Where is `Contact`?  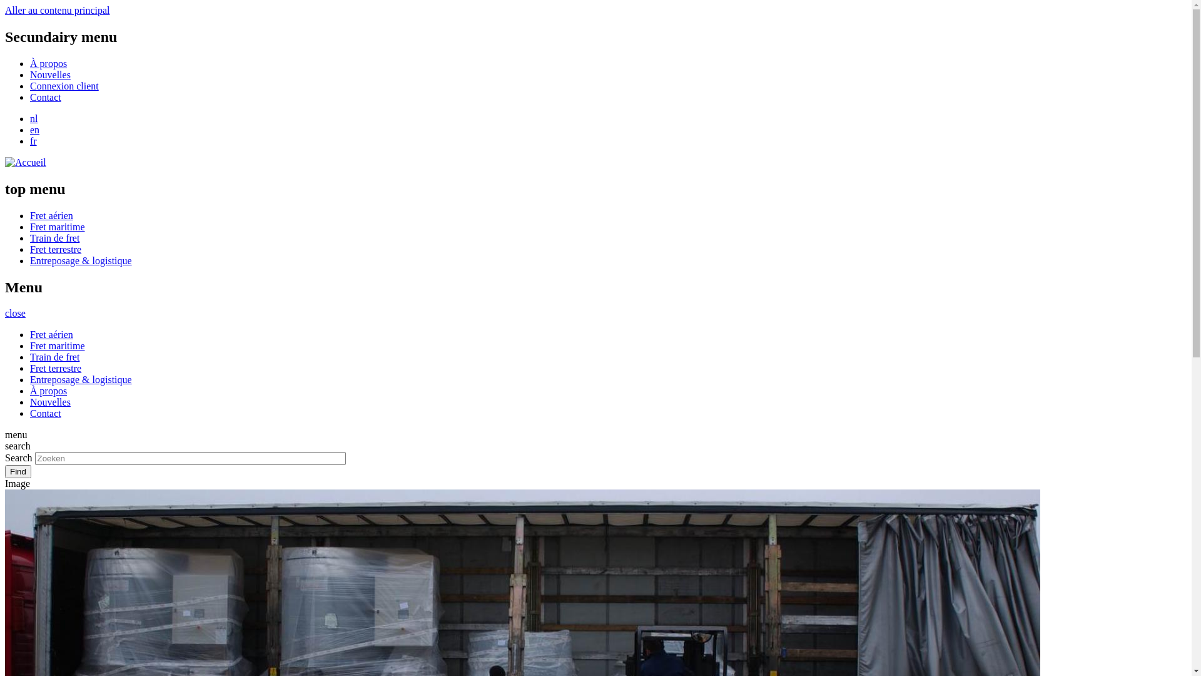
Contact is located at coordinates (46, 413).